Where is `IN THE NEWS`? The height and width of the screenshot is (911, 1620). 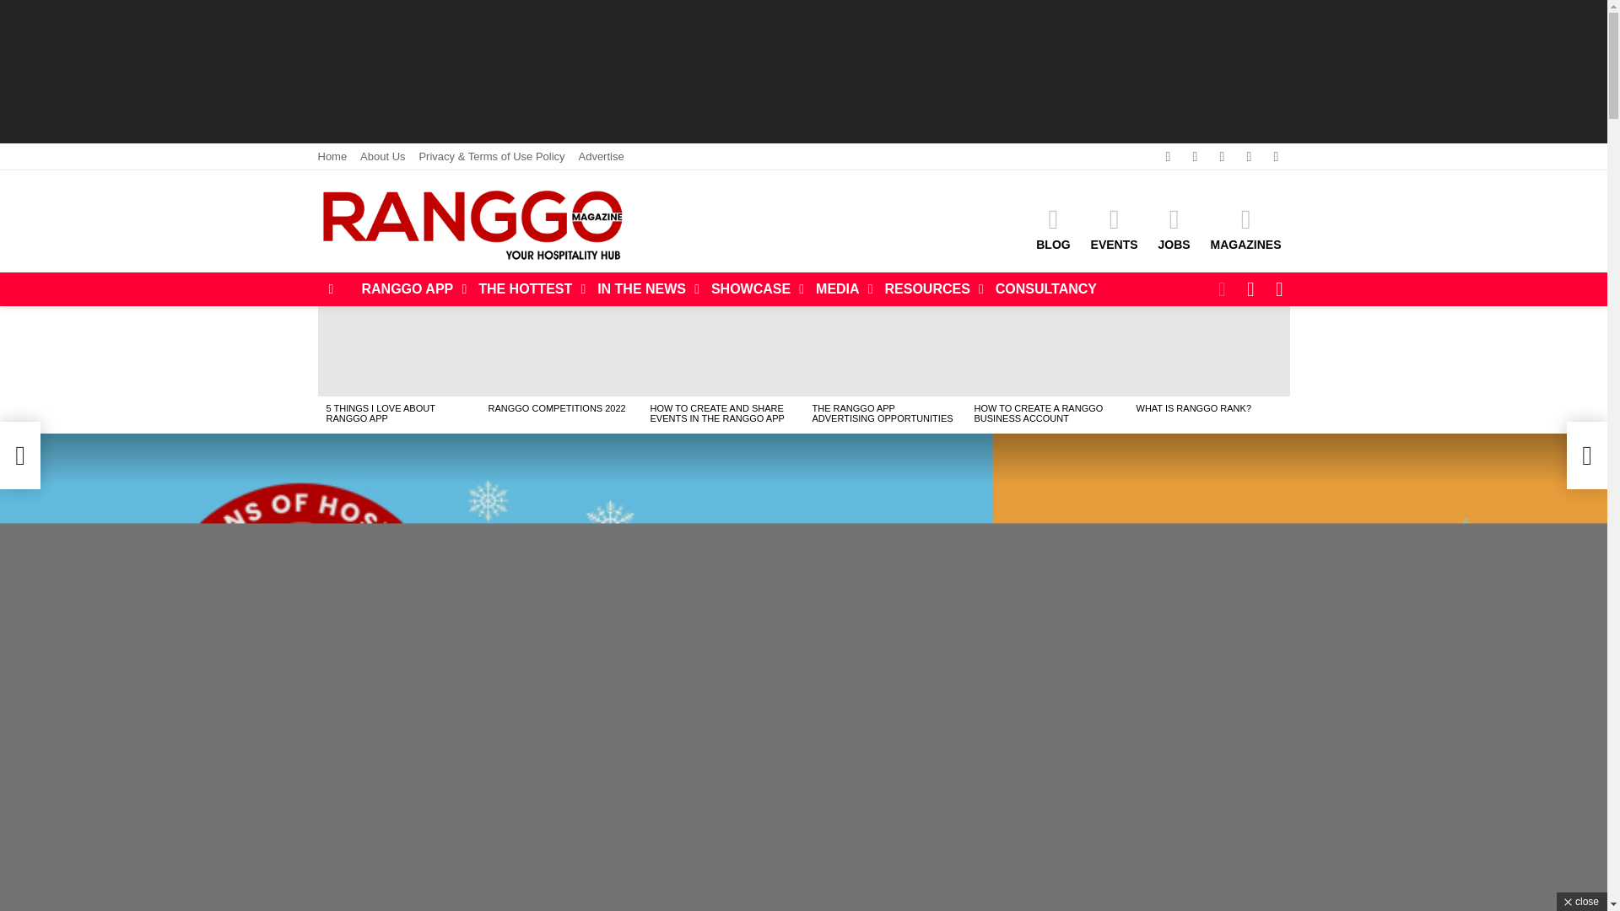 IN THE NEWS is located at coordinates (645, 288).